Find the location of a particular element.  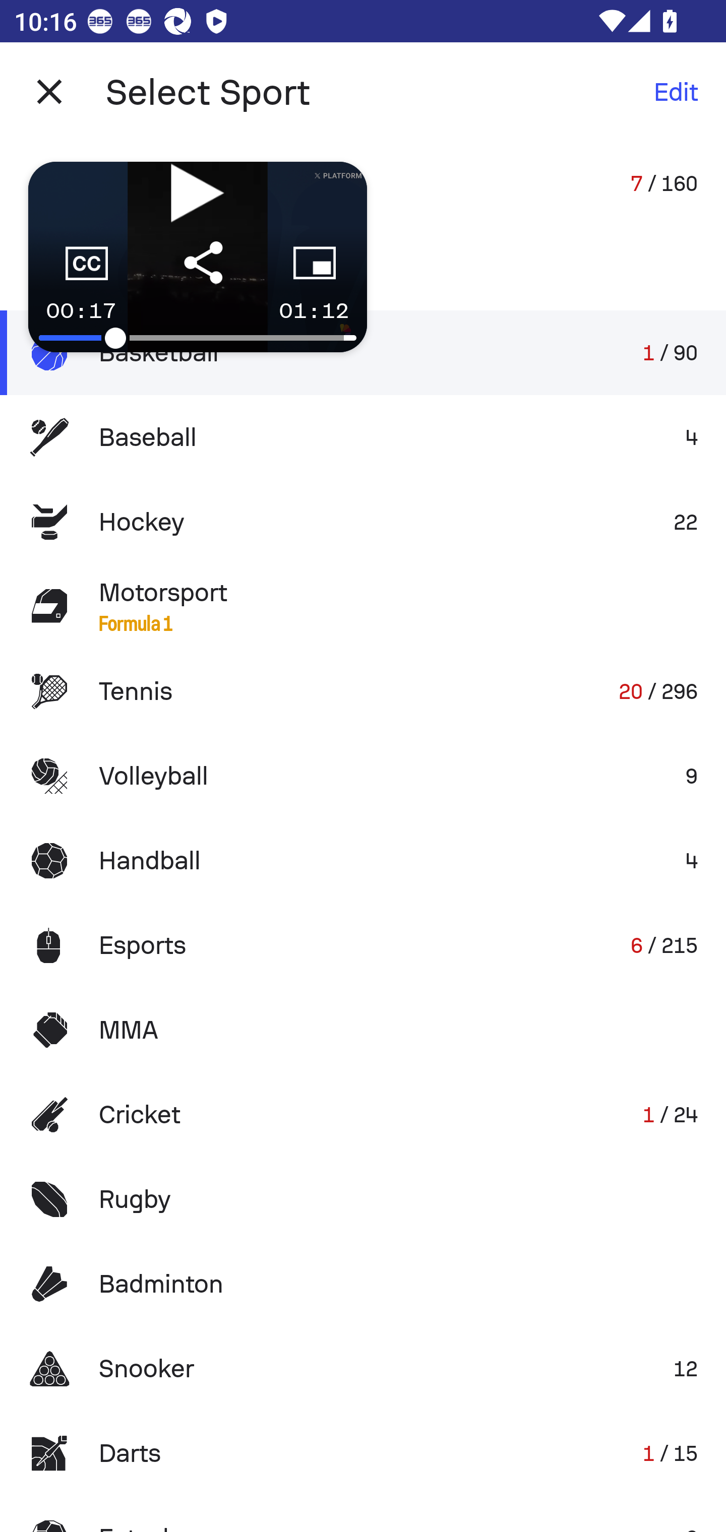

Rugby is located at coordinates (363, 1199).